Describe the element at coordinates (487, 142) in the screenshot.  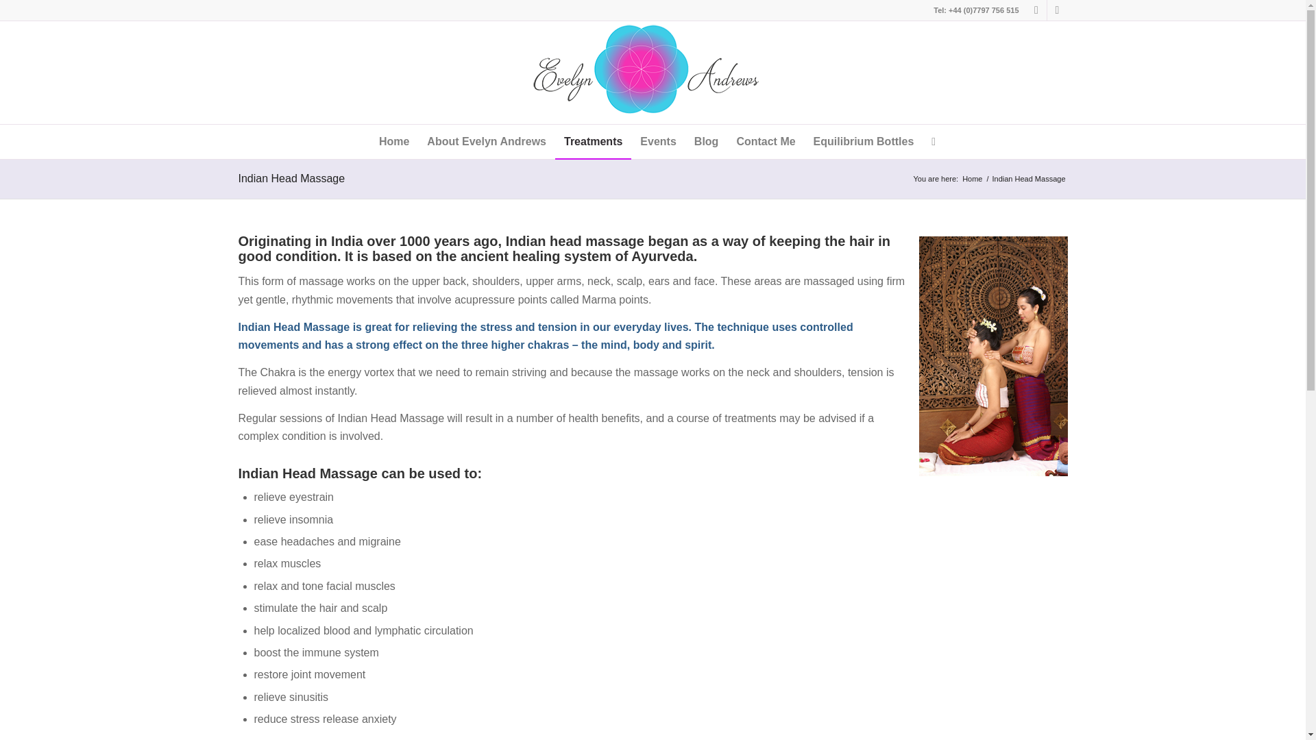
I see `About Evelyn Andrews` at that location.